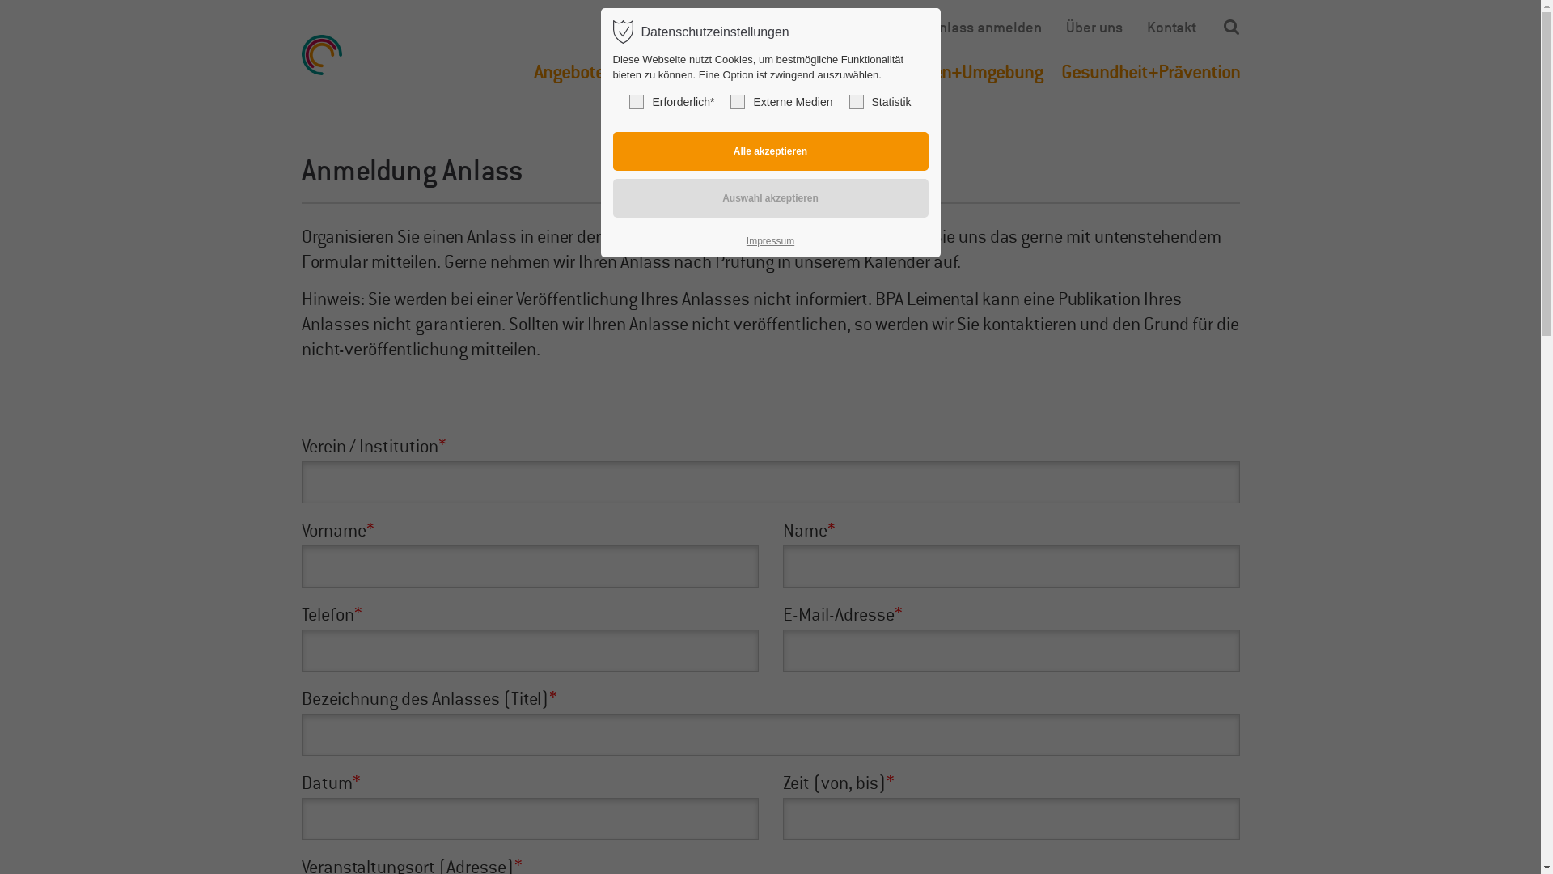  What do you see at coordinates (806, 73) in the screenshot?
I see `Betreuung+Pflege` at bounding box center [806, 73].